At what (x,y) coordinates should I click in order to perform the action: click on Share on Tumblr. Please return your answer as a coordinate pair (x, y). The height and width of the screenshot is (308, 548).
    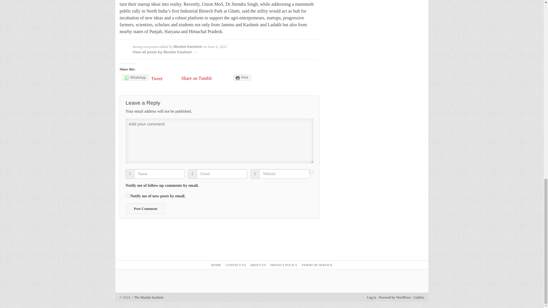
    Looking at the image, I should click on (197, 78).